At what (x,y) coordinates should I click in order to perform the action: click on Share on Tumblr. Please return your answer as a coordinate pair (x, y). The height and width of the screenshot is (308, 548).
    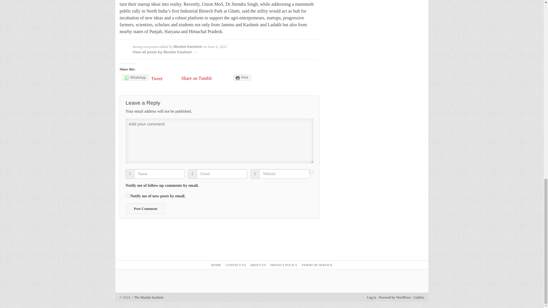
    Looking at the image, I should click on (197, 78).